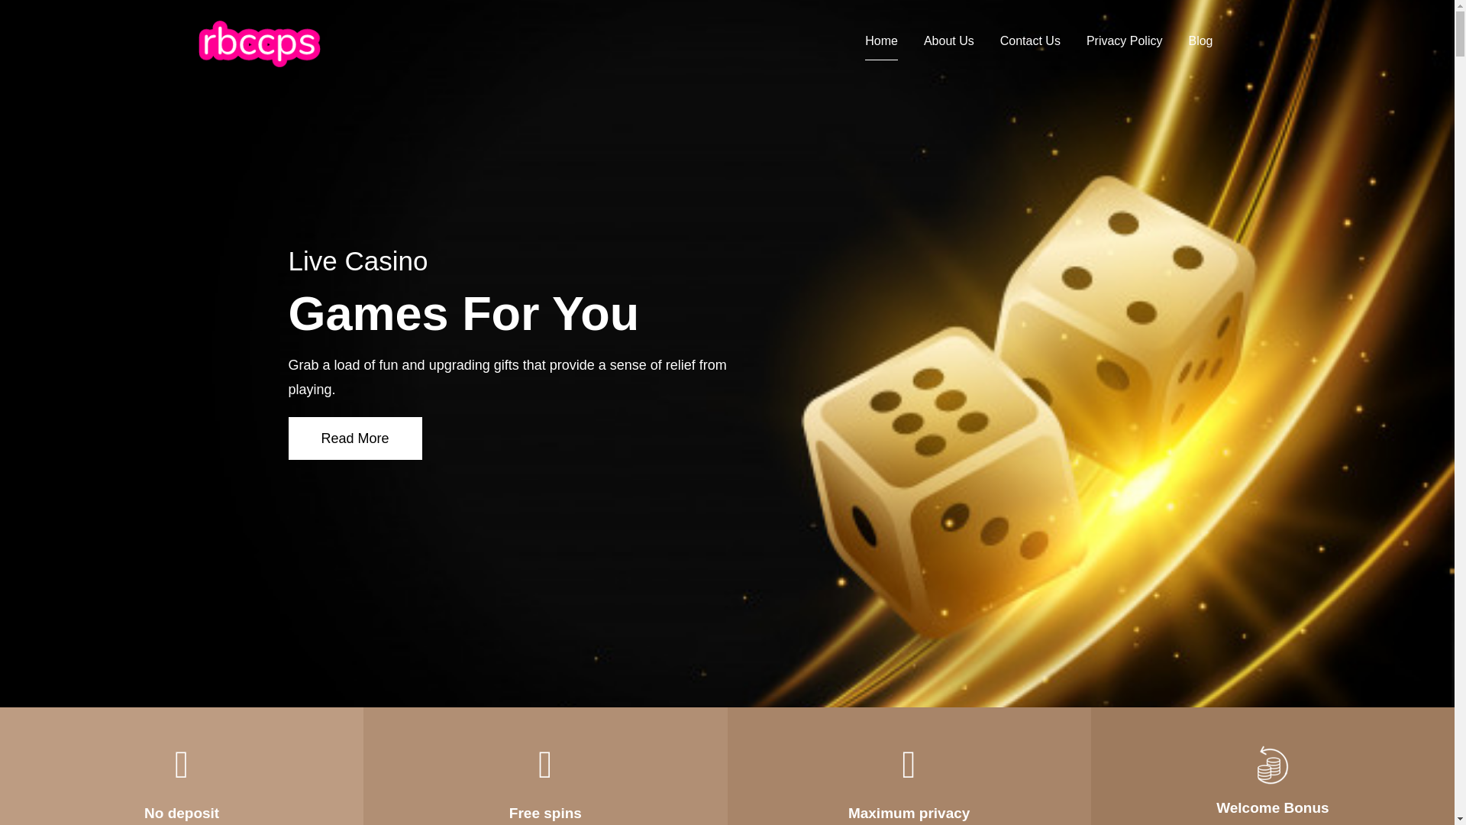  What do you see at coordinates (1029, 41) in the screenshot?
I see `Contact Us` at bounding box center [1029, 41].